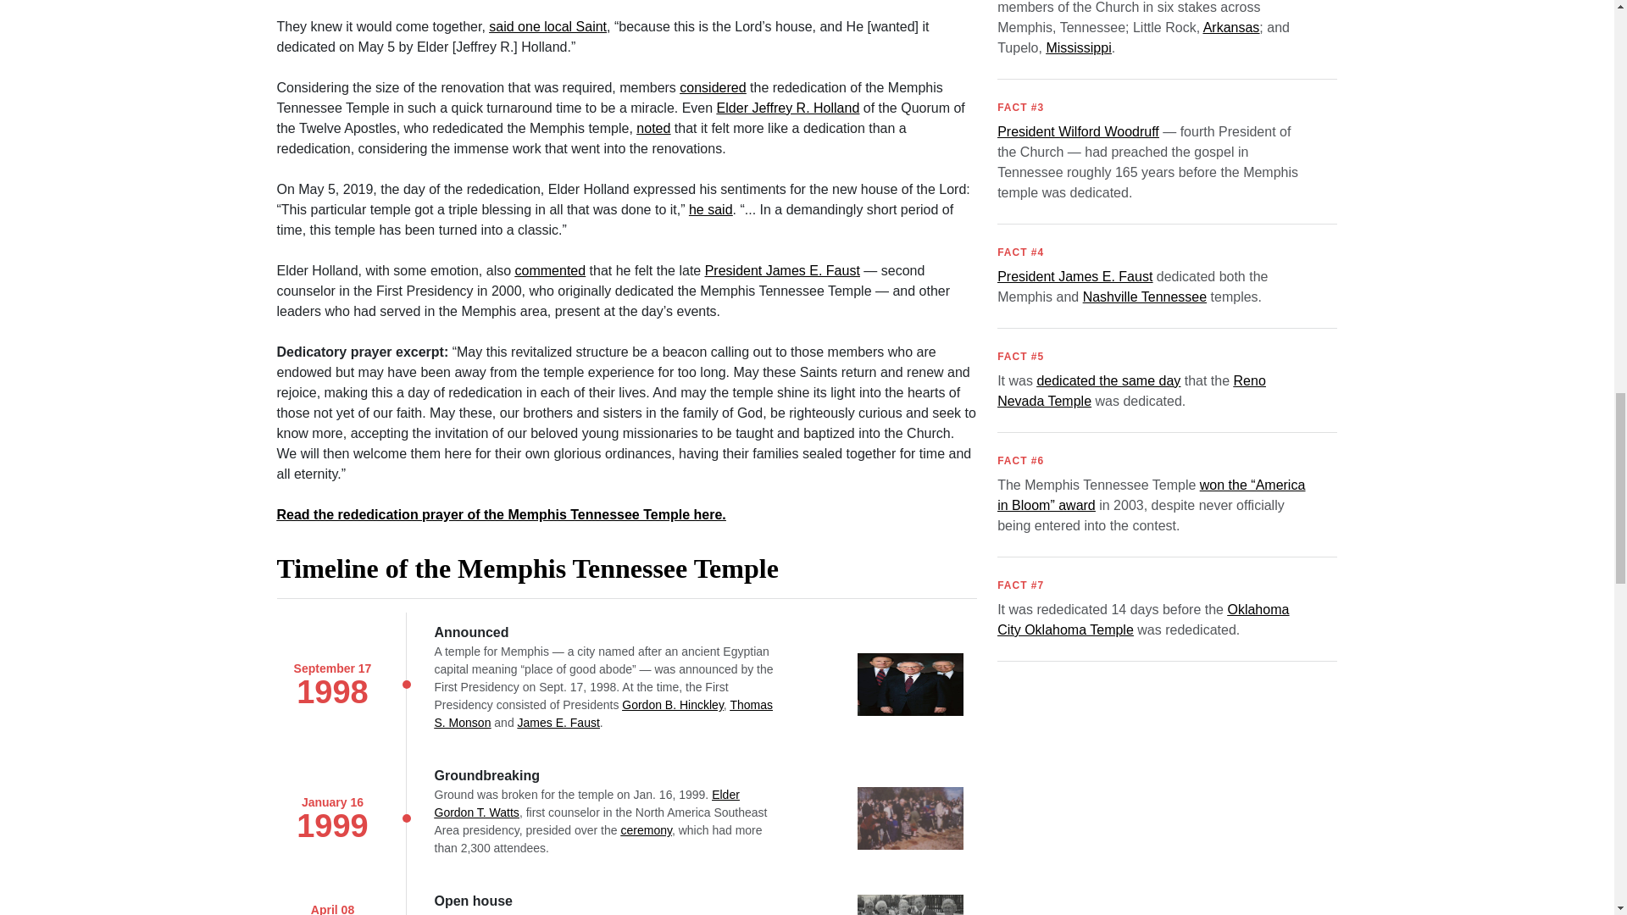 This screenshot has width=1627, height=915. I want to click on considered, so click(712, 88).